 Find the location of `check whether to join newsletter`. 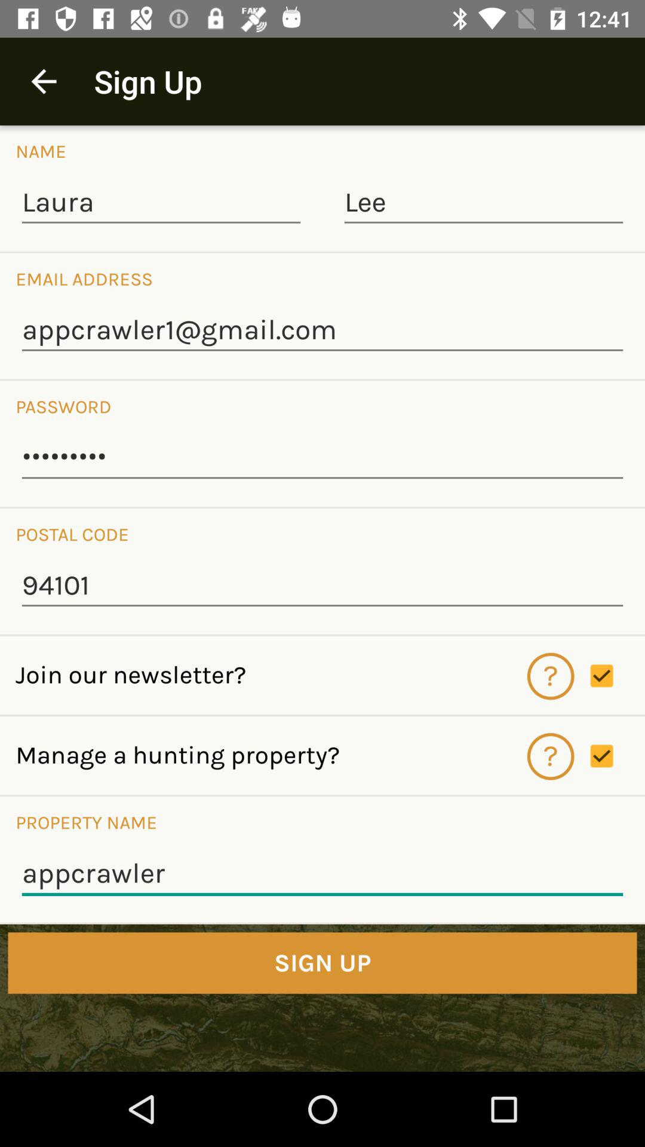

check whether to join newsletter is located at coordinates (618, 676).